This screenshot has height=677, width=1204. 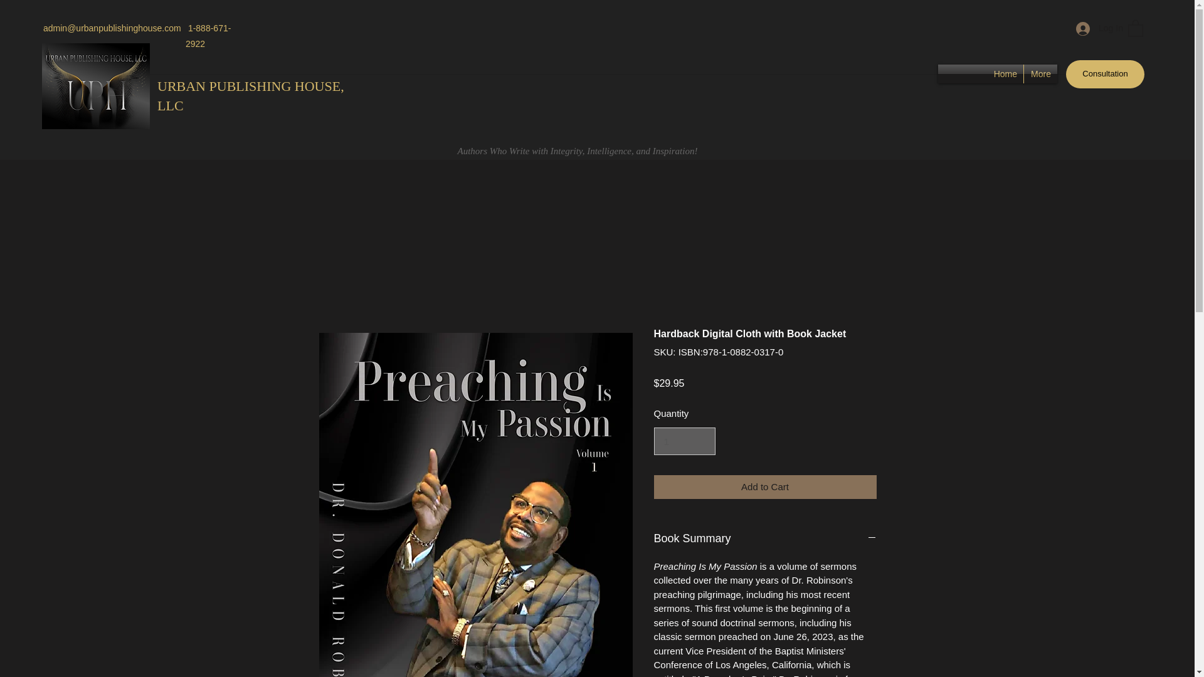 I want to click on Consultation, so click(x=1105, y=74).